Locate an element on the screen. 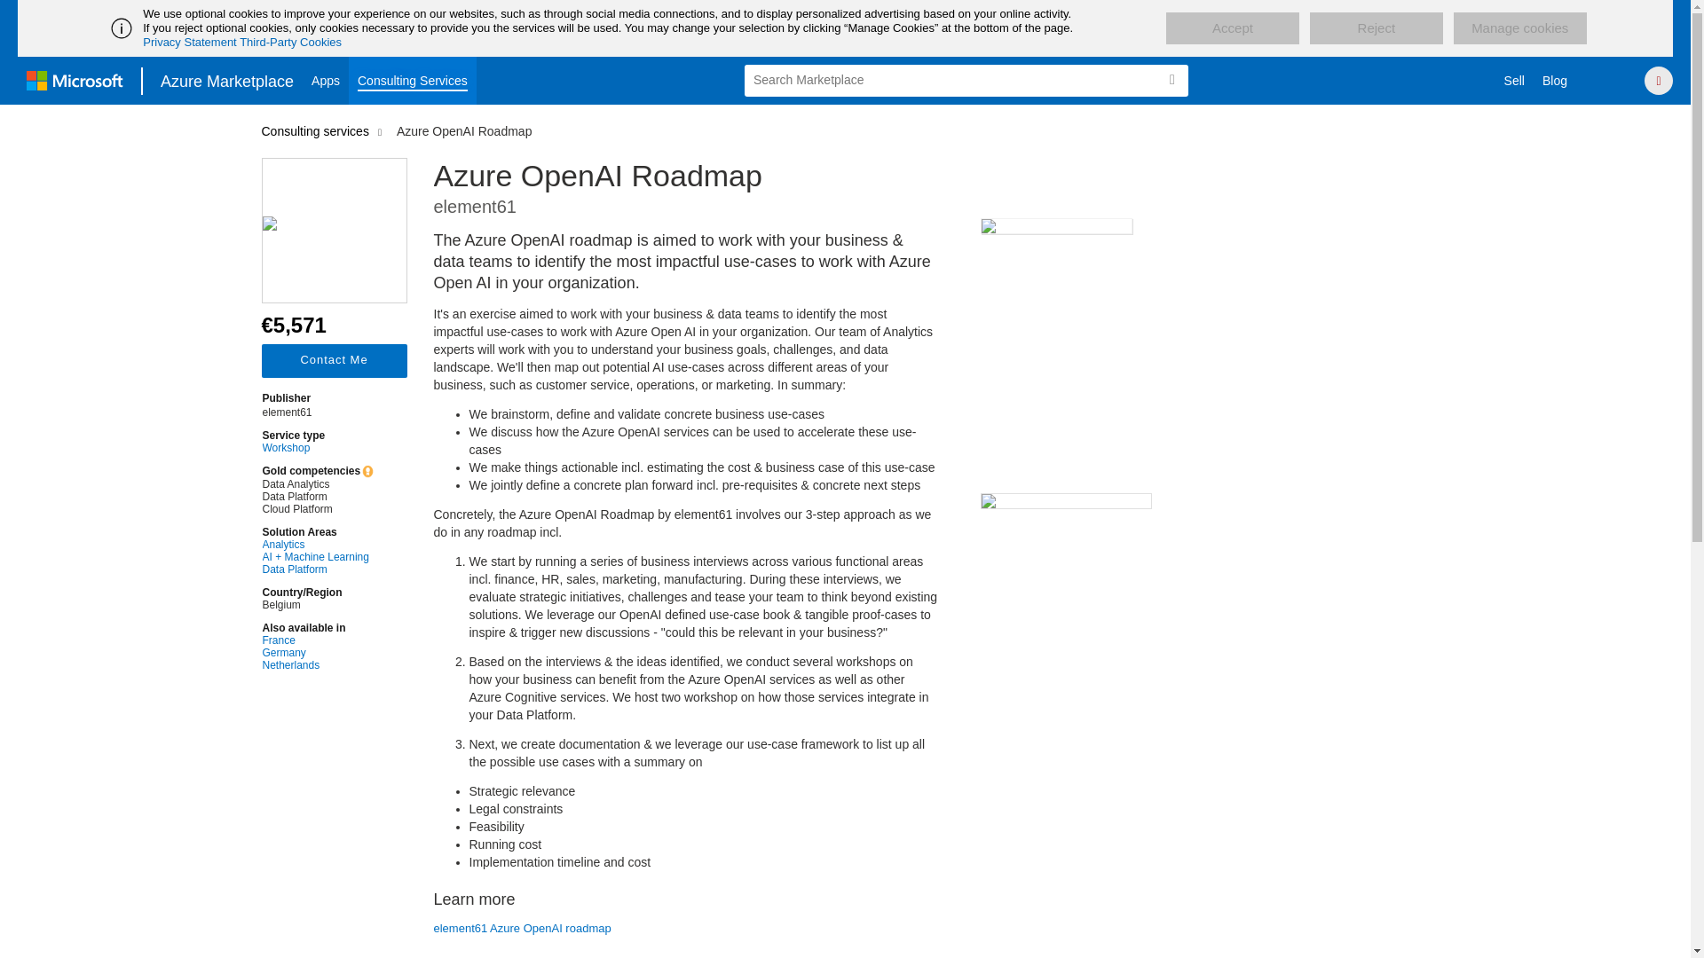 The width and height of the screenshot is (1704, 958). Accept is located at coordinates (1232, 28).